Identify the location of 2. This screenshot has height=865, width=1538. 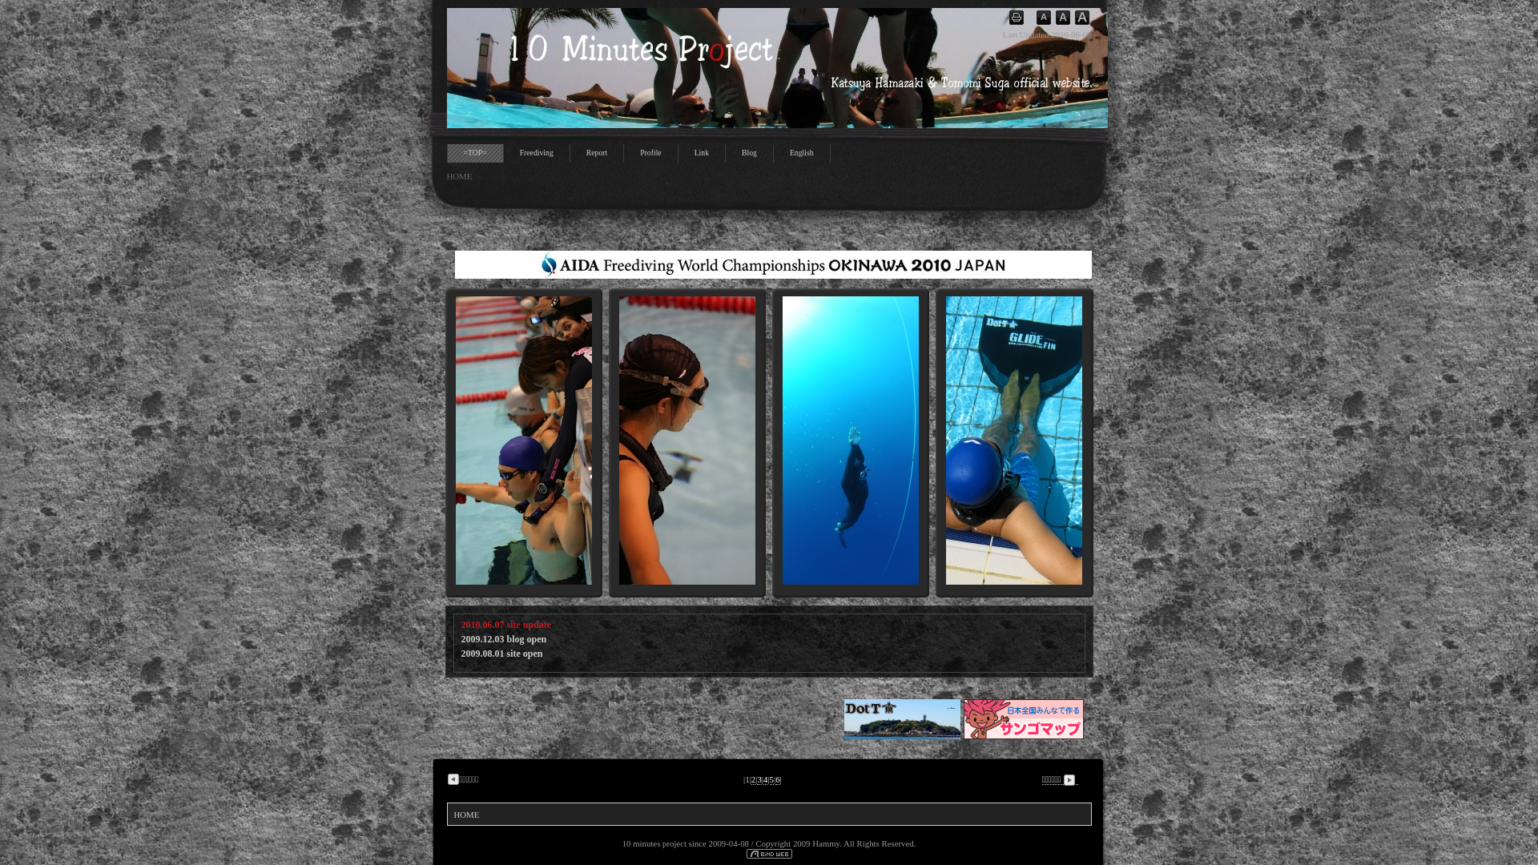
(753, 780).